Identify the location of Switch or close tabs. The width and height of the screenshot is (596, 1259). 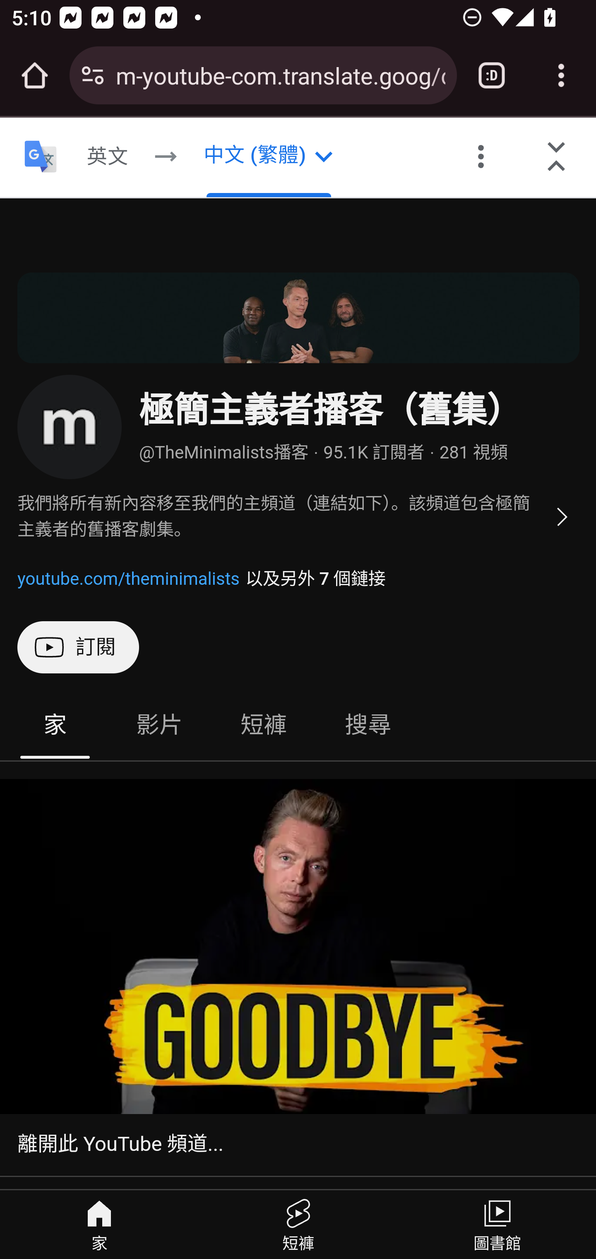
(492, 75).